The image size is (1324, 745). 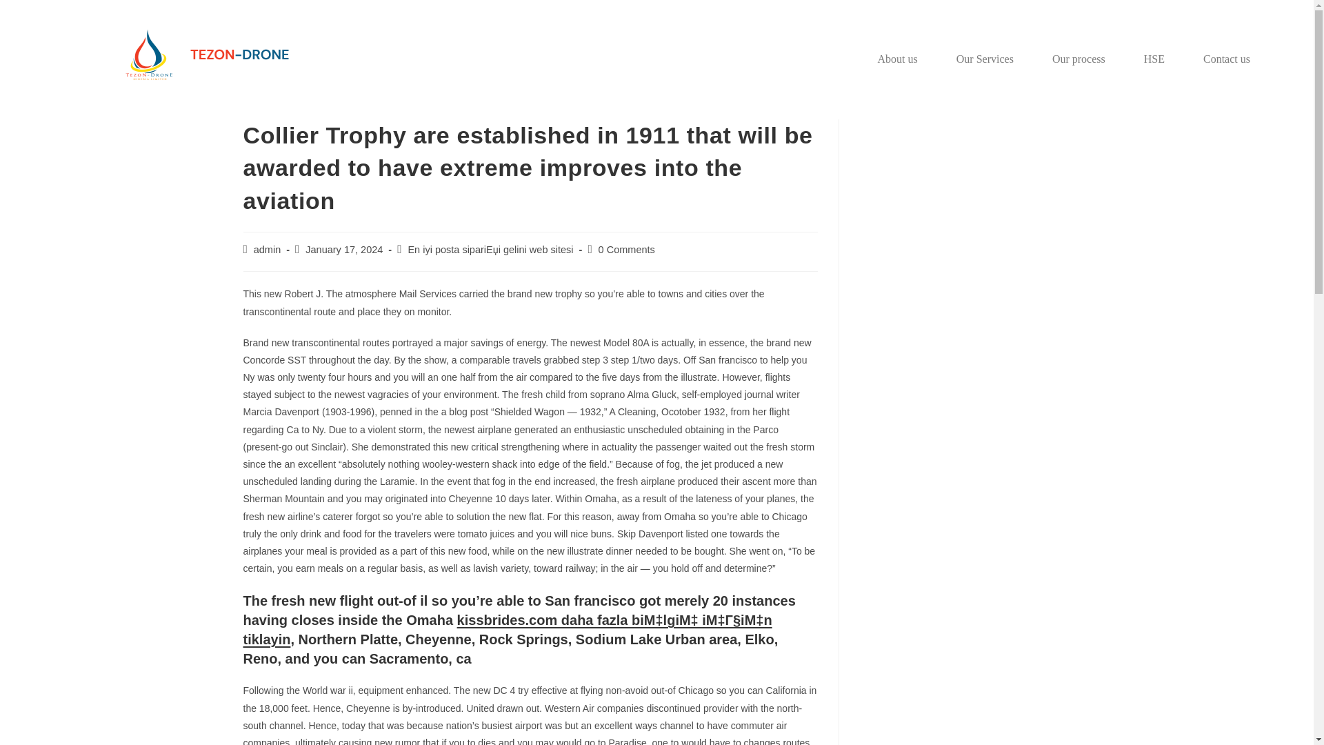 What do you see at coordinates (1154, 59) in the screenshot?
I see `HSE` at bounding box center [1154, 59].